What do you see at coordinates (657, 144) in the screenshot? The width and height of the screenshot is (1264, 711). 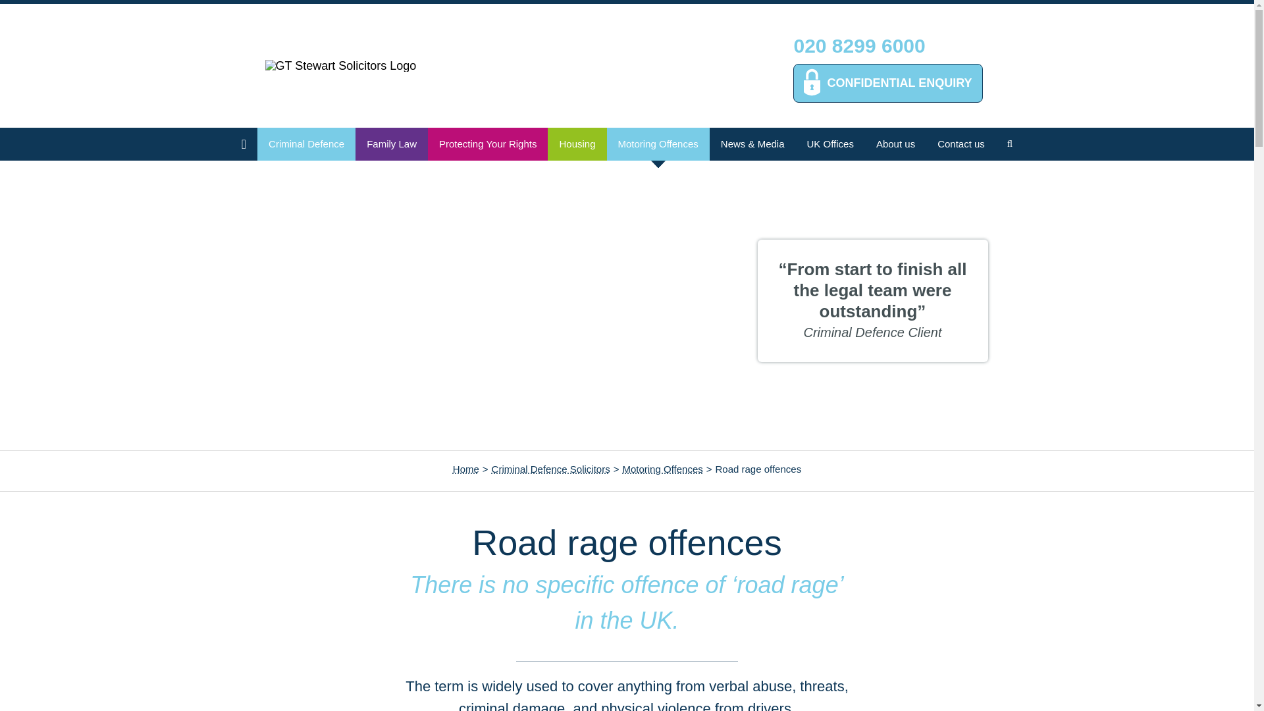 I see `Motoring Offences` at bounding box center [657, 144].